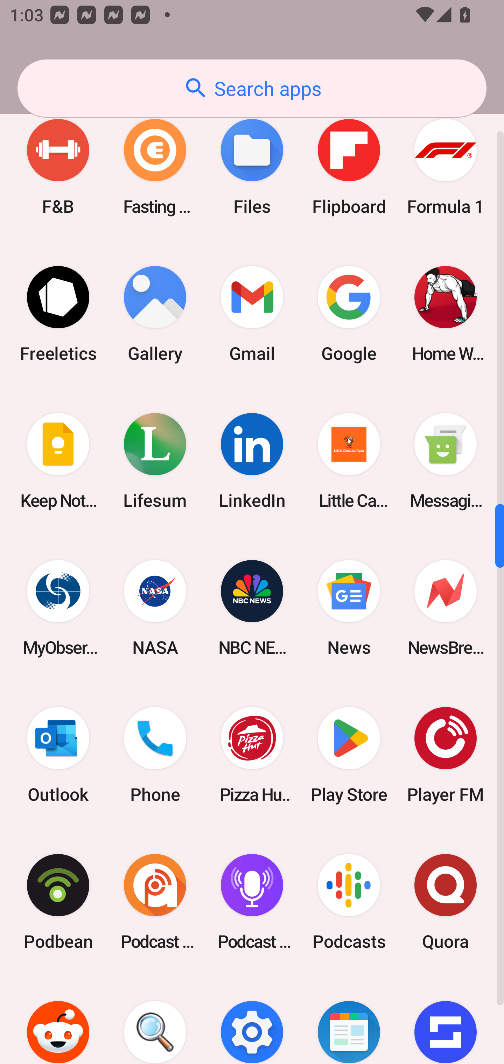 Image resolution: width=504 pixels, height=1064 pixels. I want to click on Settings, so click(252, 1020).